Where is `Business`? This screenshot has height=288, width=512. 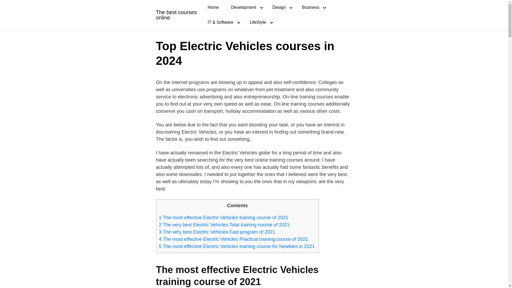
Business is located at coordinates (313, 7).